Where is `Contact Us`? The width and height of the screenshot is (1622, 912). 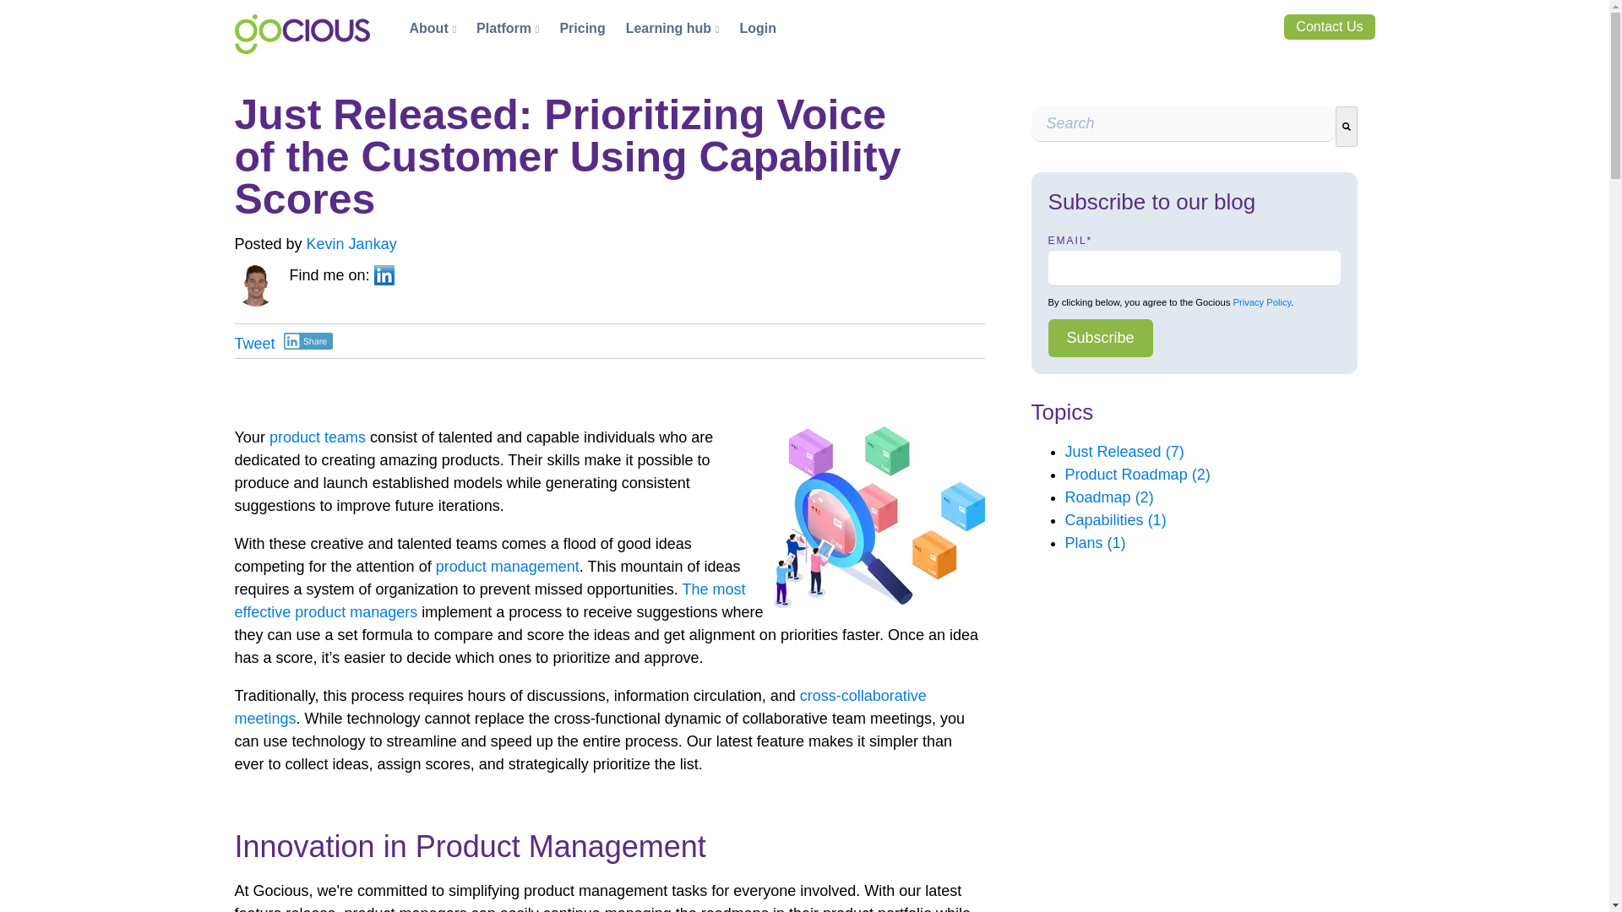
Contact Us is located at coordinates (1329, 27).